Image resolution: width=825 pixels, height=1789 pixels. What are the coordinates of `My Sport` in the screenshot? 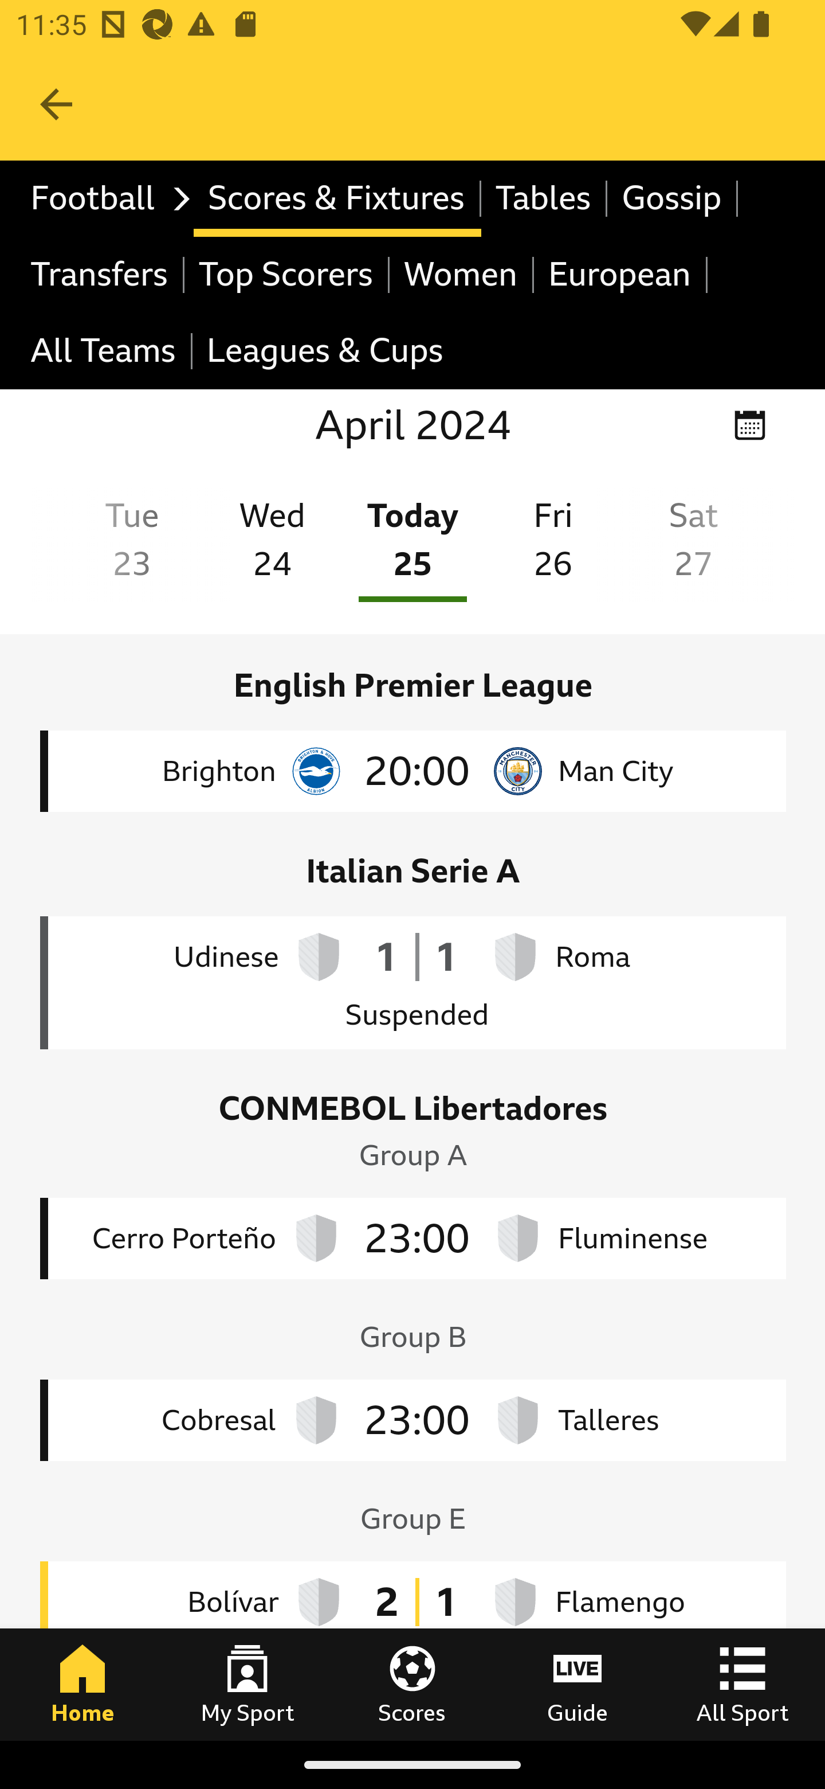 It's located at (247, 1684).